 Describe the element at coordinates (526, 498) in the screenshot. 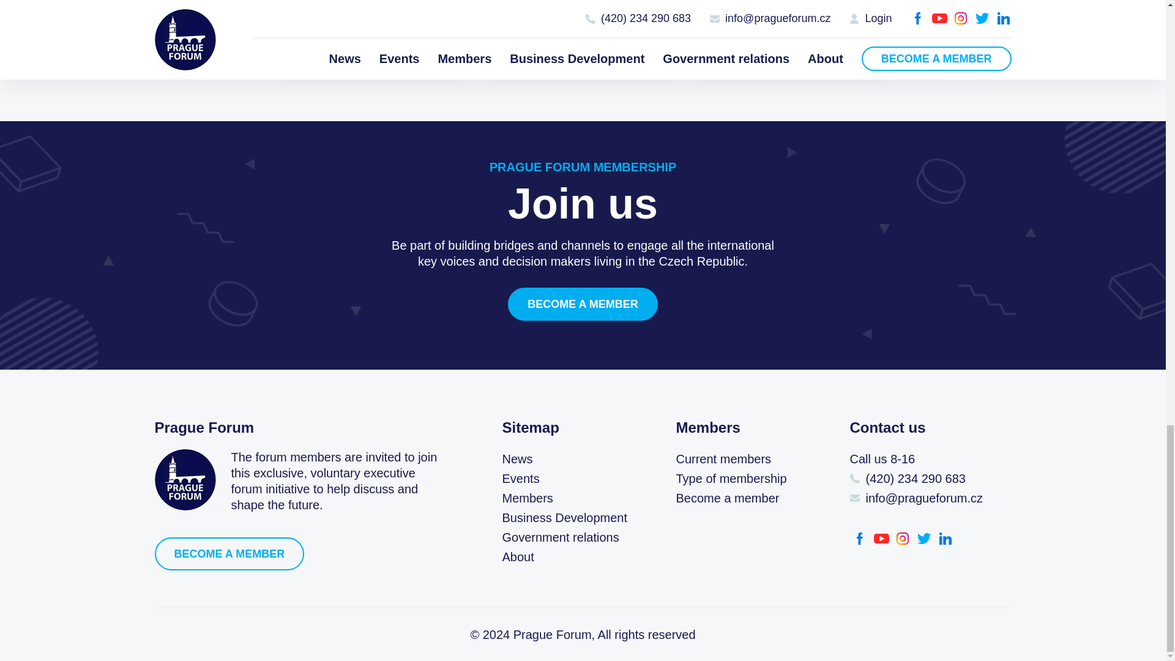

I see `Members` at that location.